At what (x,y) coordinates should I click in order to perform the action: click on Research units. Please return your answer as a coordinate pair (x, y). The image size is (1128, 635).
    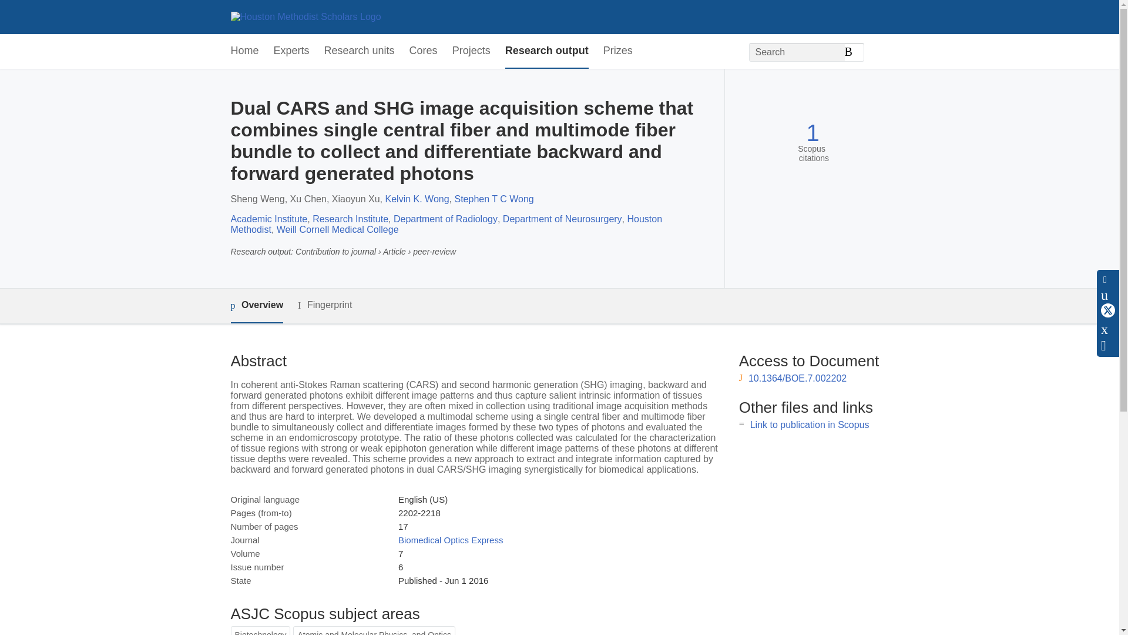
    Looking at the image, I should click on (360, 51).